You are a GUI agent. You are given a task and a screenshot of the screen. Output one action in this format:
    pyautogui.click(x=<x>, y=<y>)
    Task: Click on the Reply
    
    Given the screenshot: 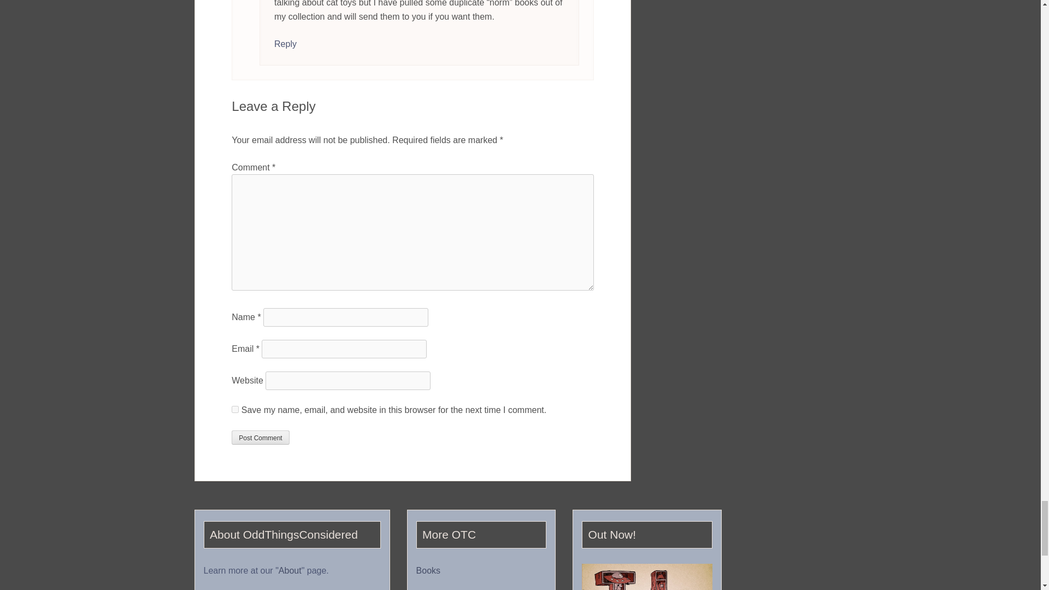 What is the action you would take?
    pyautogui.click(x=285, y=44)
    